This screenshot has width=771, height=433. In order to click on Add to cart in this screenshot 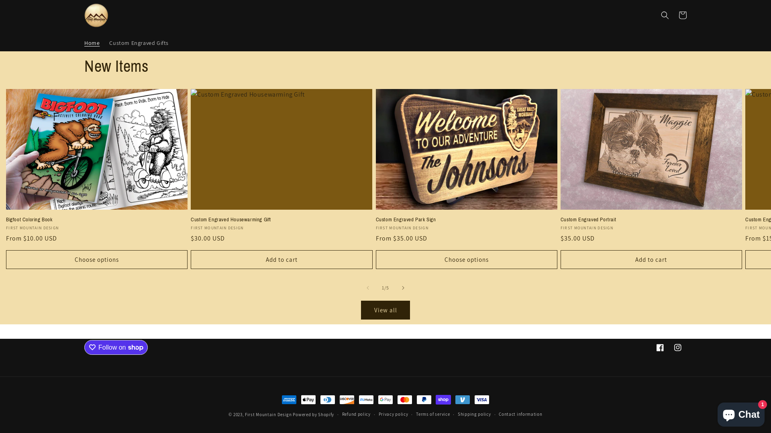, I will do `click(651, 259)`.